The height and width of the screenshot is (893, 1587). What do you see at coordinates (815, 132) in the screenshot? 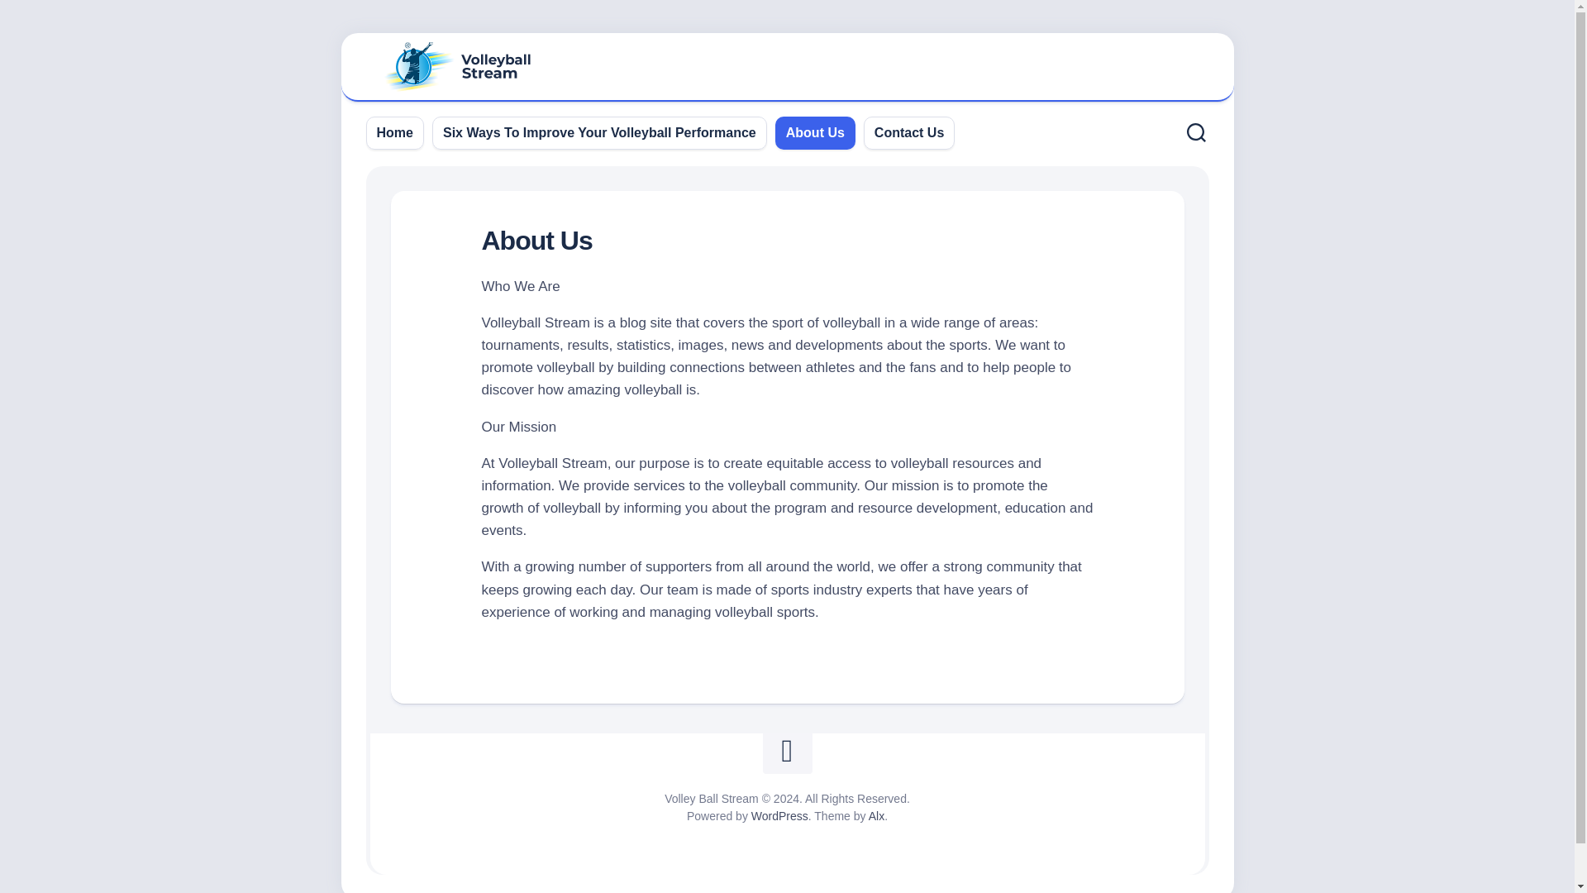
I see `About Us` at bounding box center [815, 132].